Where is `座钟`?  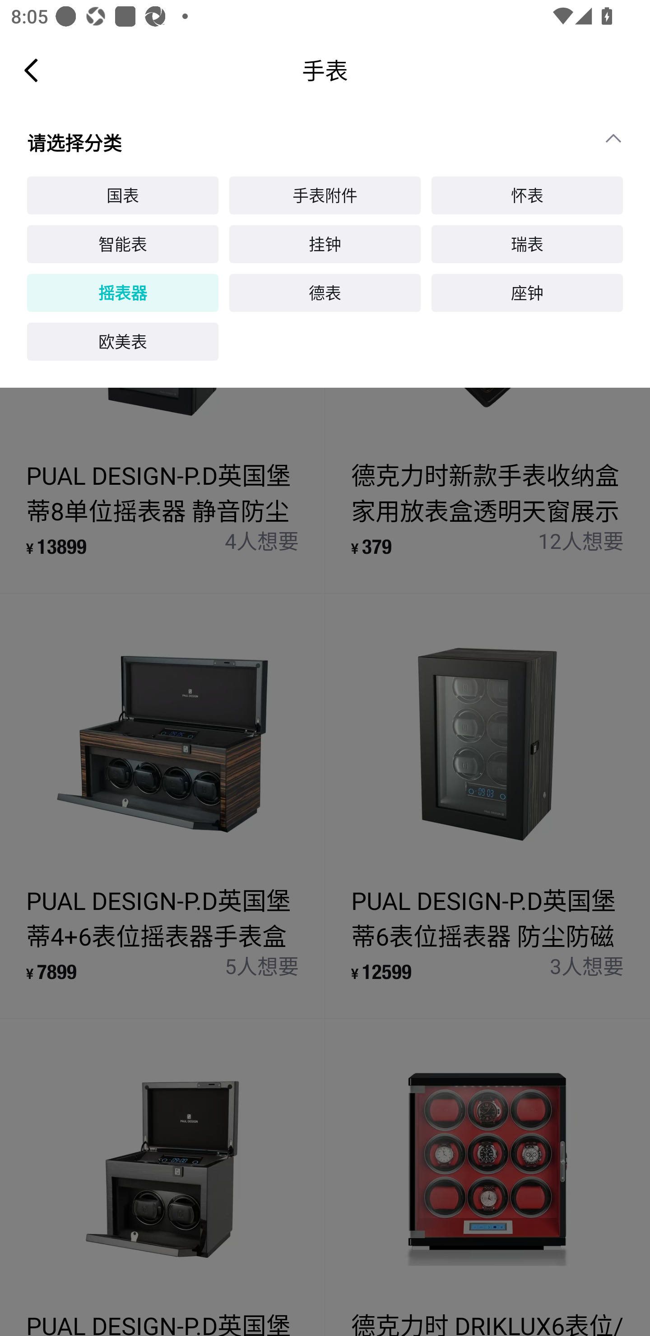 座钟 is located at coordinates (527, 292).